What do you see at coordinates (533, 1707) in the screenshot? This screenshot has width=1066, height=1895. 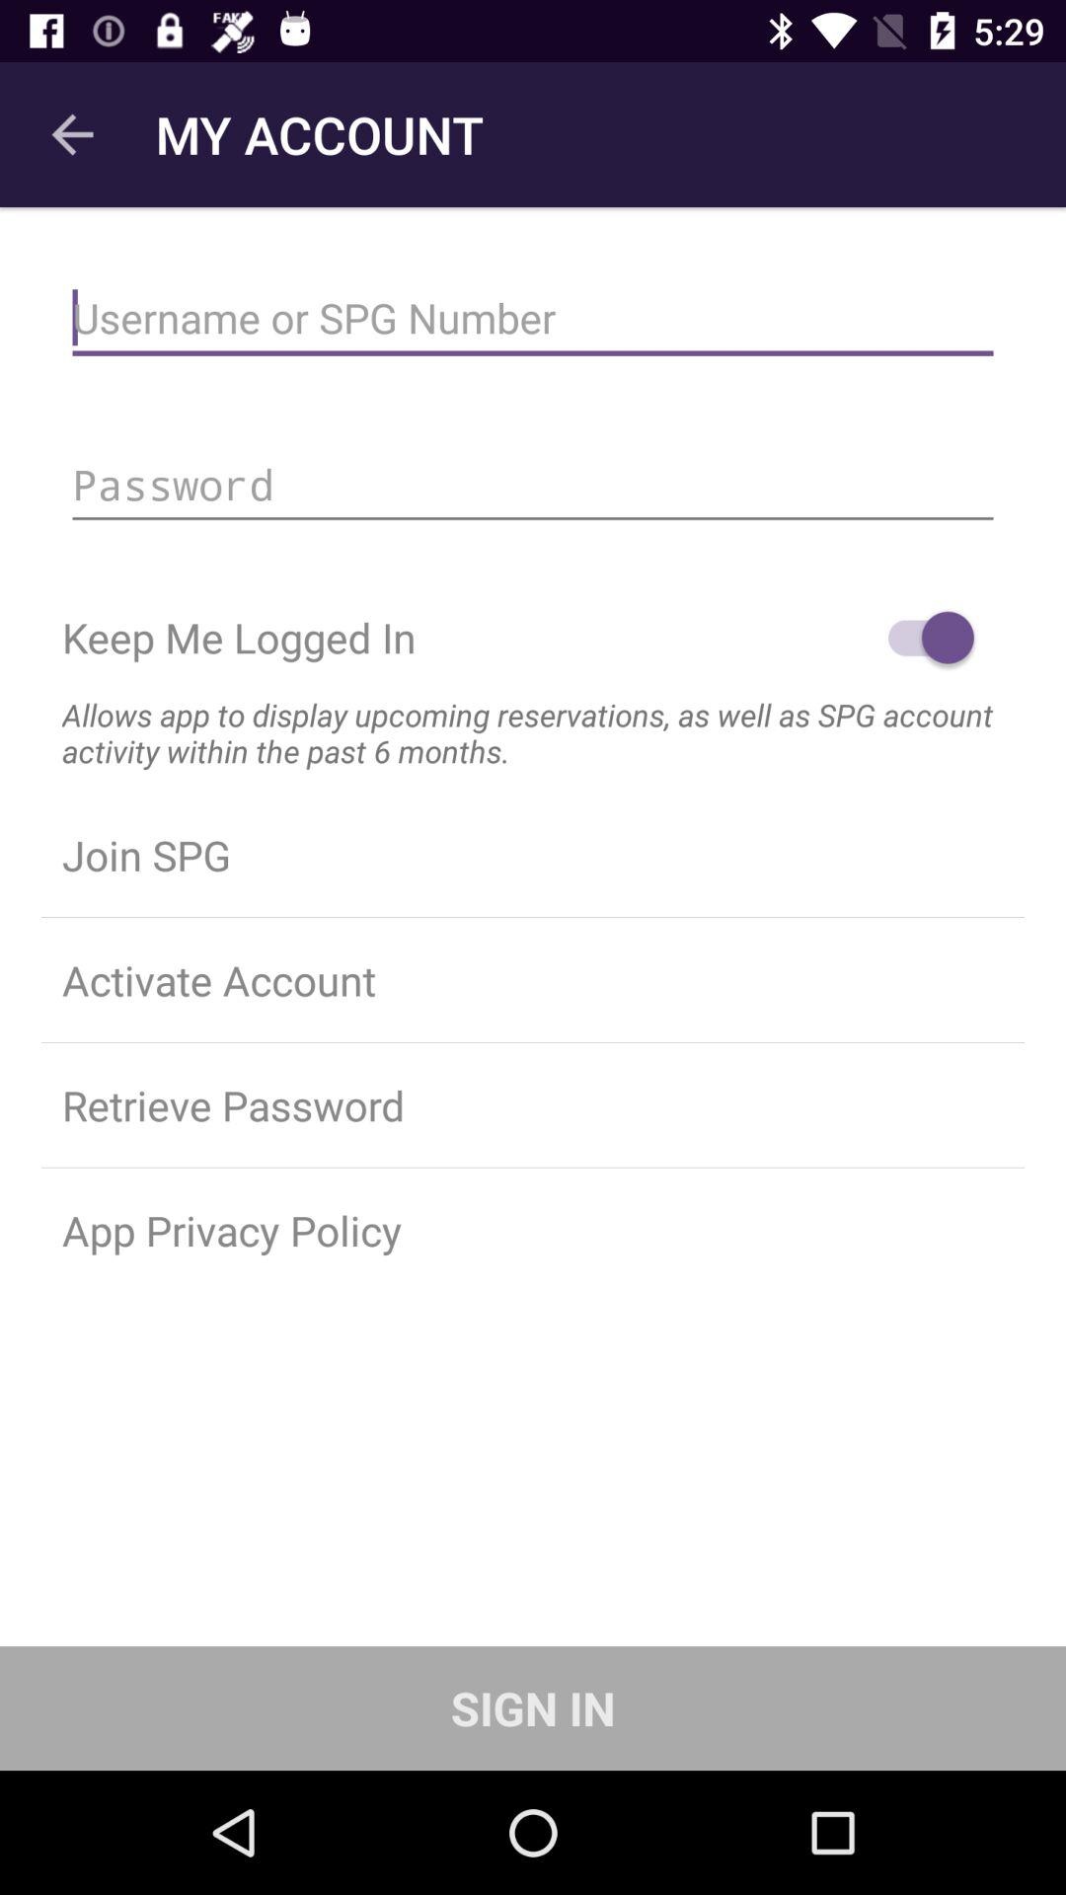 I see `click icon below the app privacy policy icon` at bounding box center [533, 1707].